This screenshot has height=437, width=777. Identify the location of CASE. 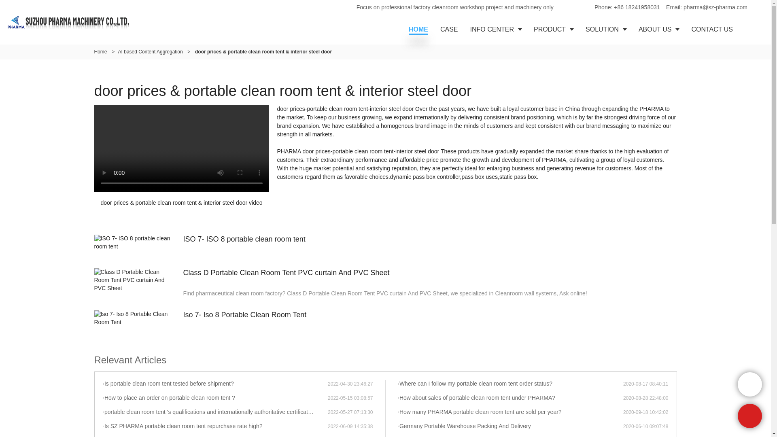
(449, 29).